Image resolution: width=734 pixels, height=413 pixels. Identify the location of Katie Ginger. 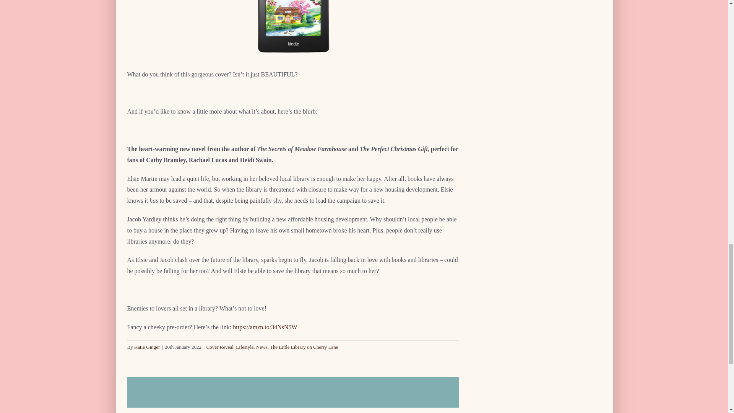
(147, 346).